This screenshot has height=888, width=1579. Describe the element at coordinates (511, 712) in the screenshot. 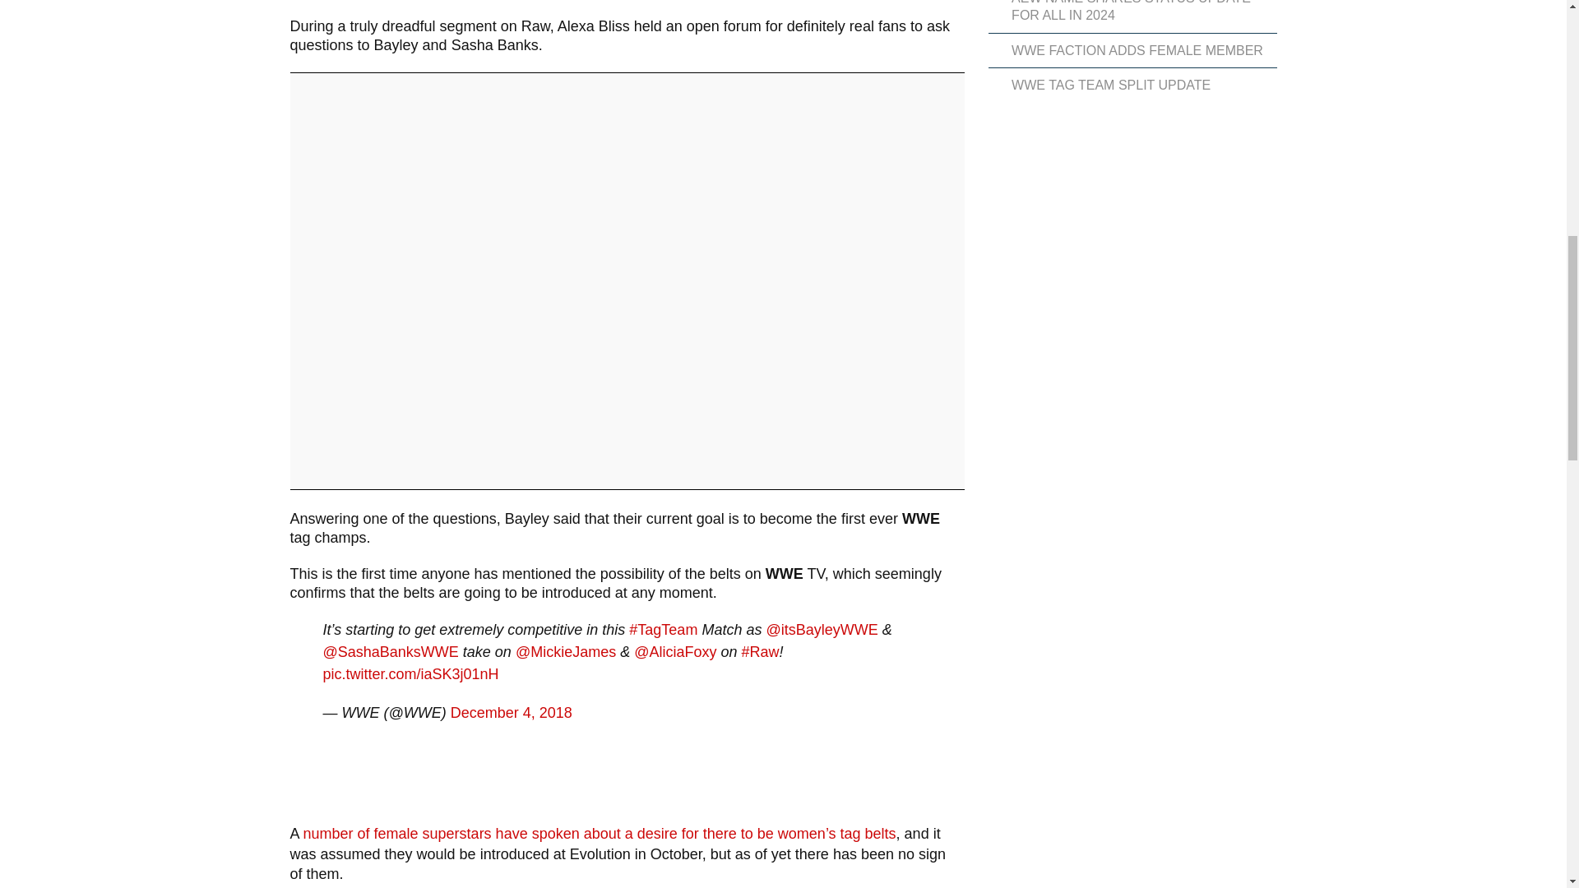

I see `December 4, 2018` at that location.